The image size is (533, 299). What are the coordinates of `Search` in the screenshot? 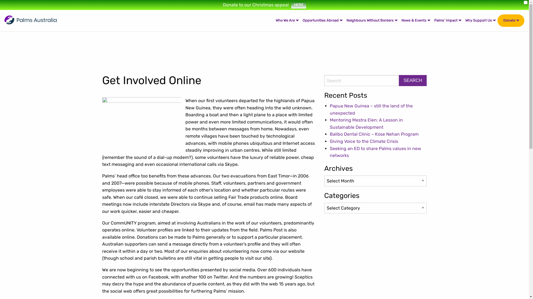 It's located at (413, 81).